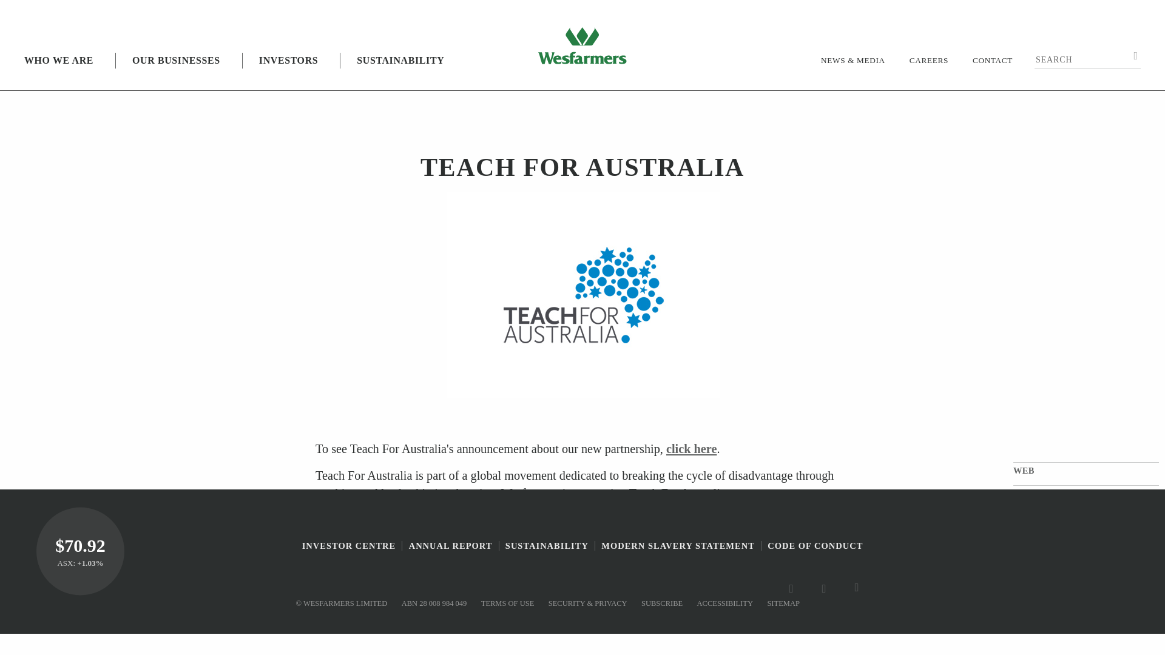  Describe the element at coordinates (288, 72) in the screenshot. I see `INVESTORS` at that location.